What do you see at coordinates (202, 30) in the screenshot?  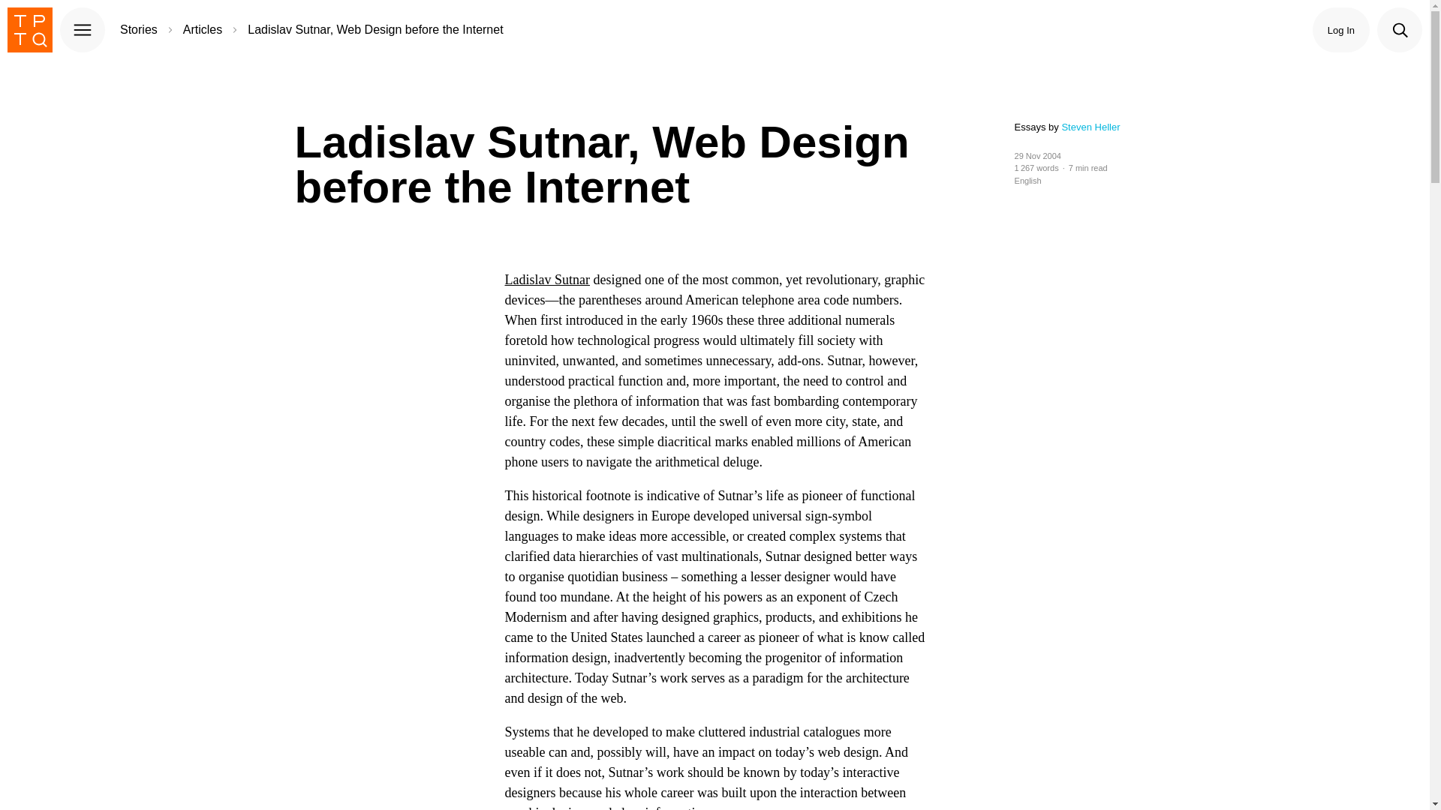 I see `Articles` at bounding box center [202, 30].